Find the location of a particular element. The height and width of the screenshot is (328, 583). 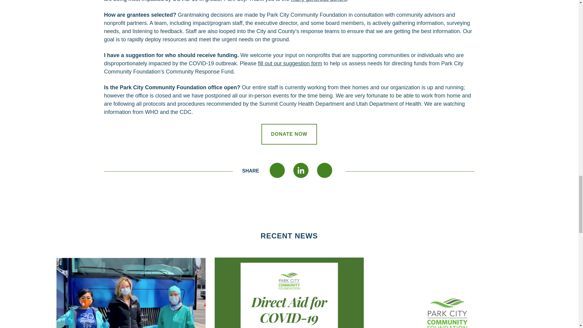

LinkedIn is located at coordinates (301, 171).